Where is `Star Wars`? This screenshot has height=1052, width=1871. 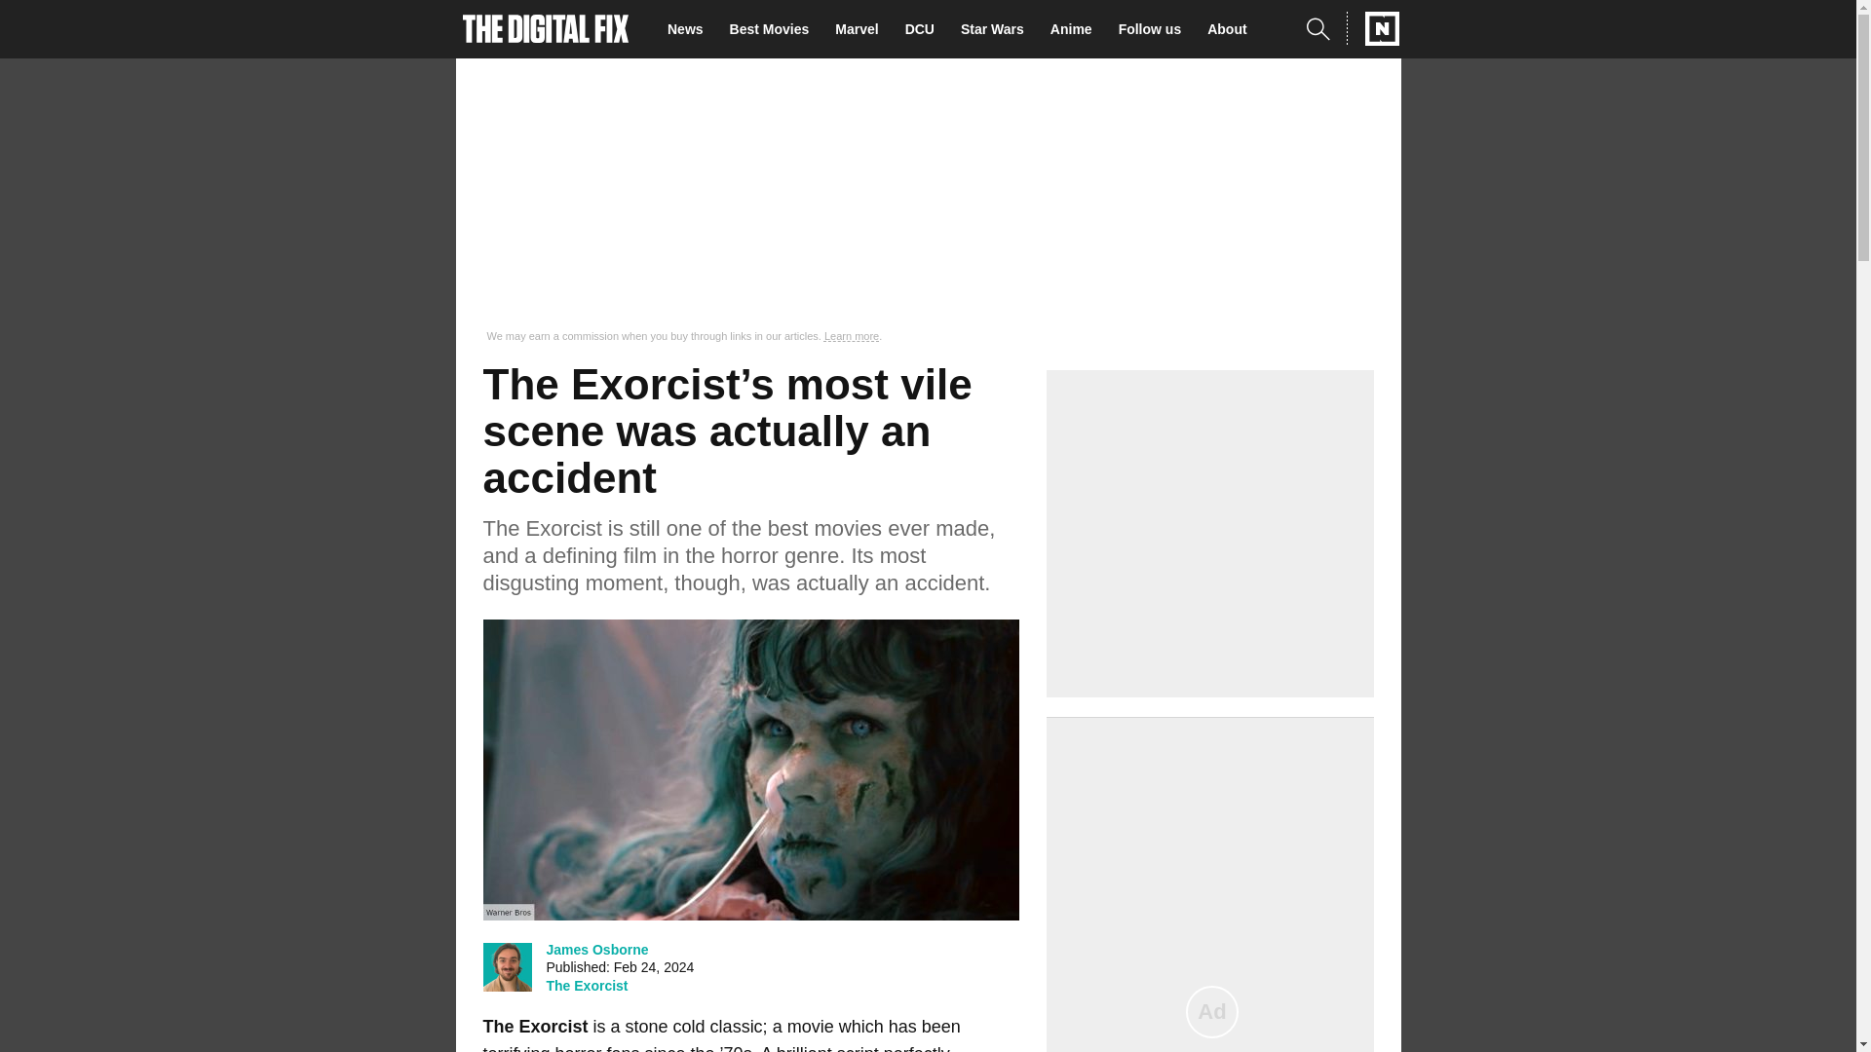
Star Wars is located at coordinates (998, 29).